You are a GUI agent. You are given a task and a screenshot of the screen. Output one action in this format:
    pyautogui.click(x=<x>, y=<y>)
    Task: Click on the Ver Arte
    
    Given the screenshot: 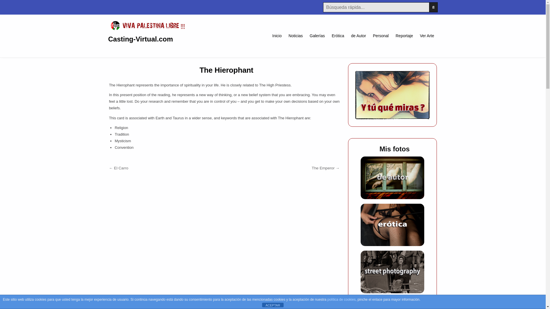 What is the action you would take?
    pyautogui.click(x=427, y=35)
    